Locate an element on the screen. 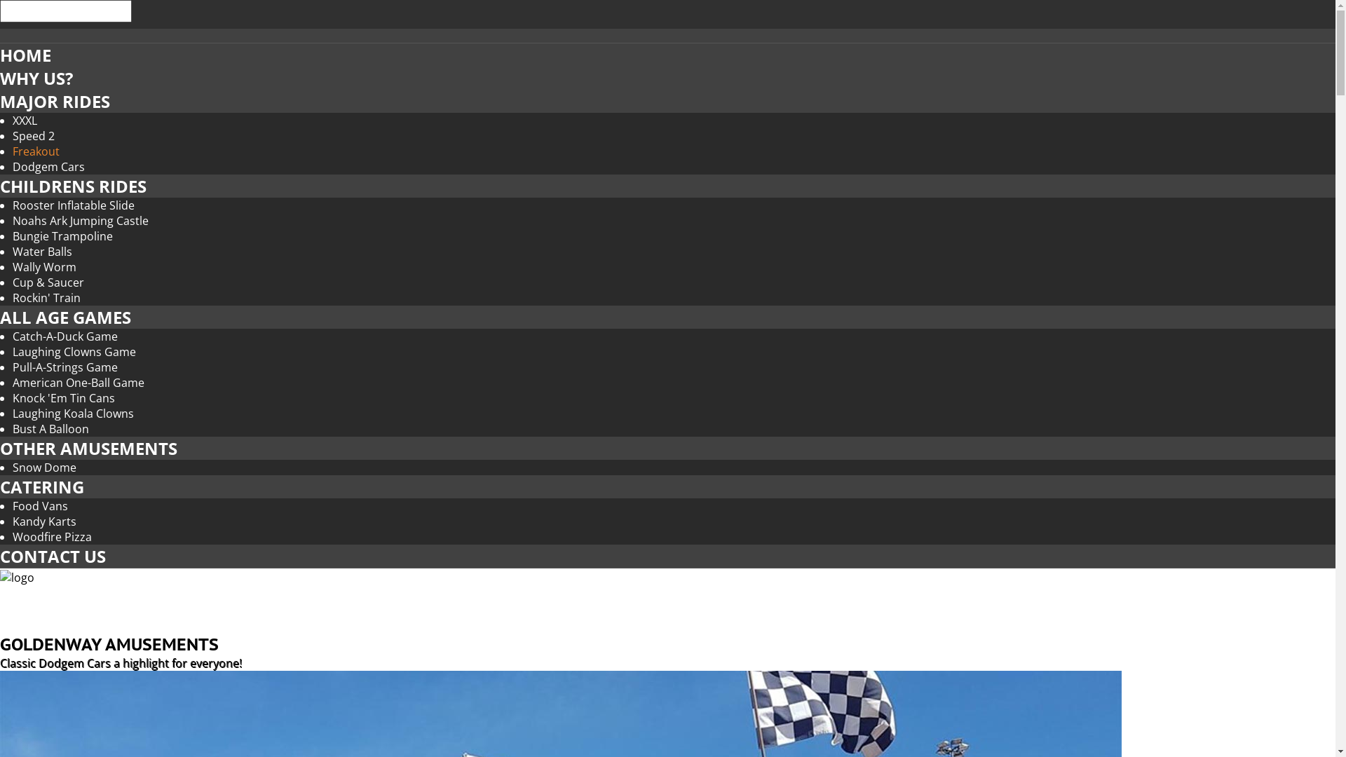  Woodfire Pizza is located at coordinates (52, 537).